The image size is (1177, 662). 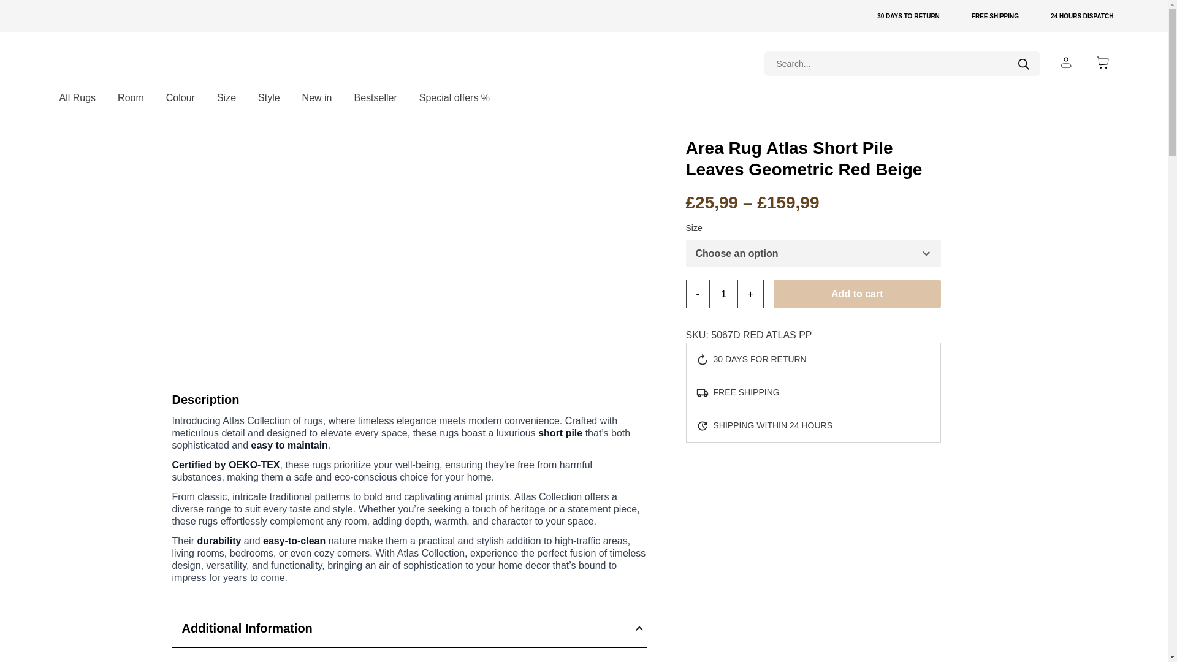 What do you see at coordinates (723, 294) in the screenshot?
I see `1` at bounding box center [723, 294].